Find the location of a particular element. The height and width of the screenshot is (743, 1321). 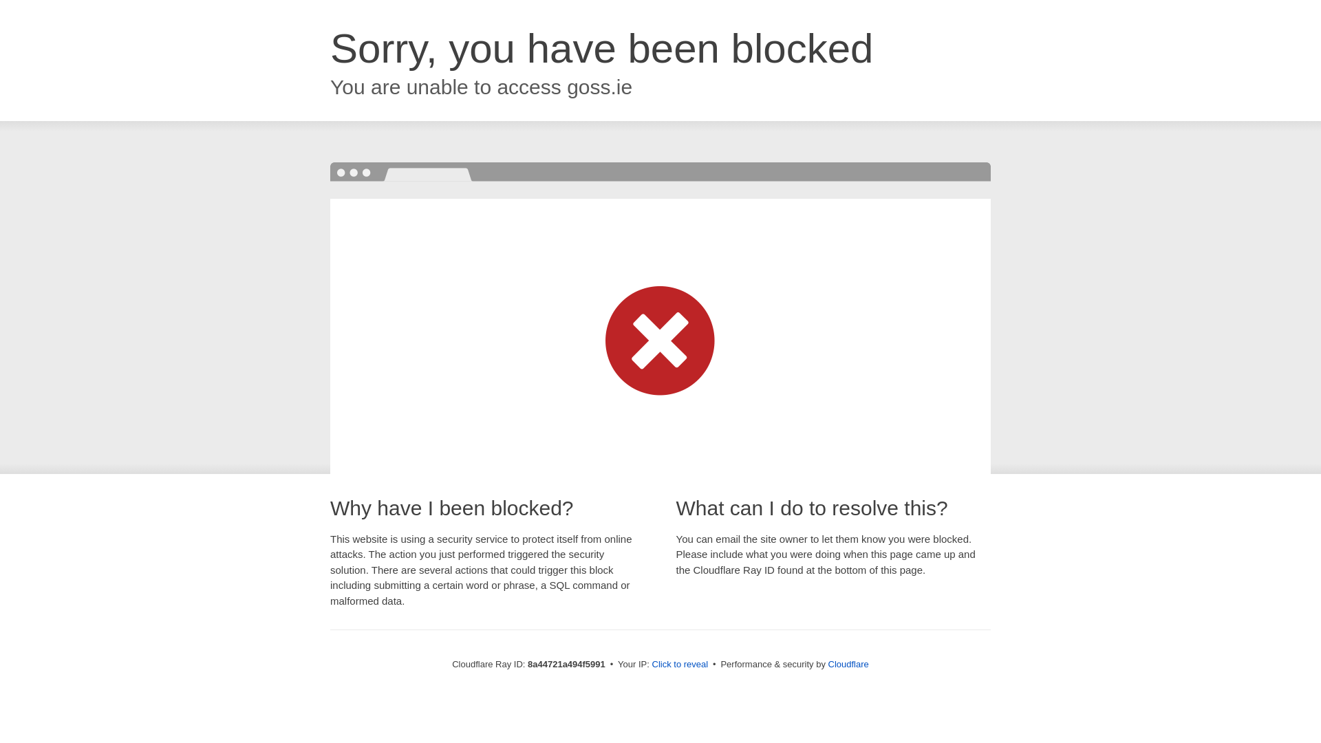

Cloudflare is located at coordinates (848, 664).